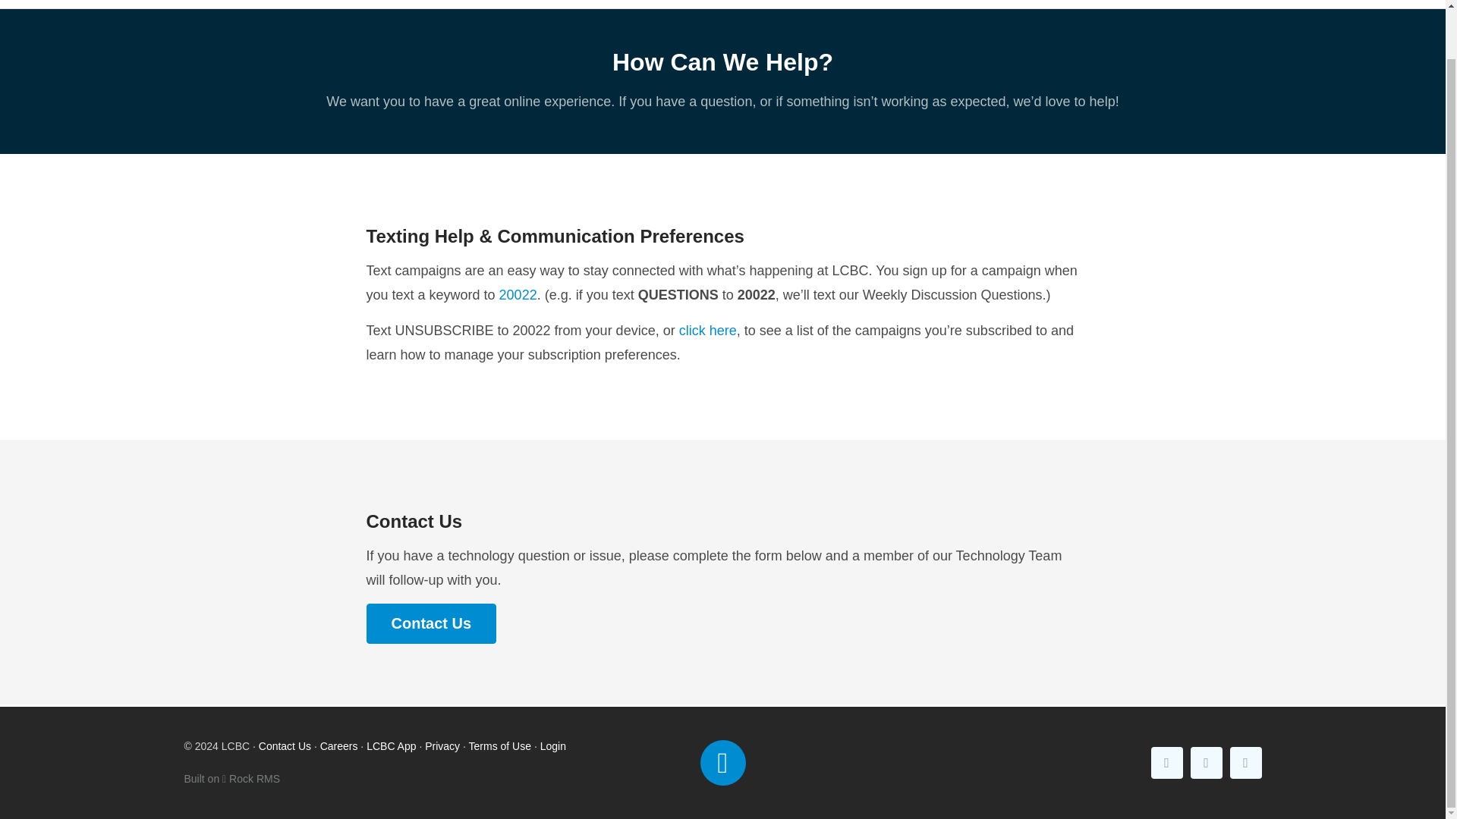  What do you see at coordinates (1088, 4) in the screenshot?
I see `Next Steps` at bounding box center [1088, 4].